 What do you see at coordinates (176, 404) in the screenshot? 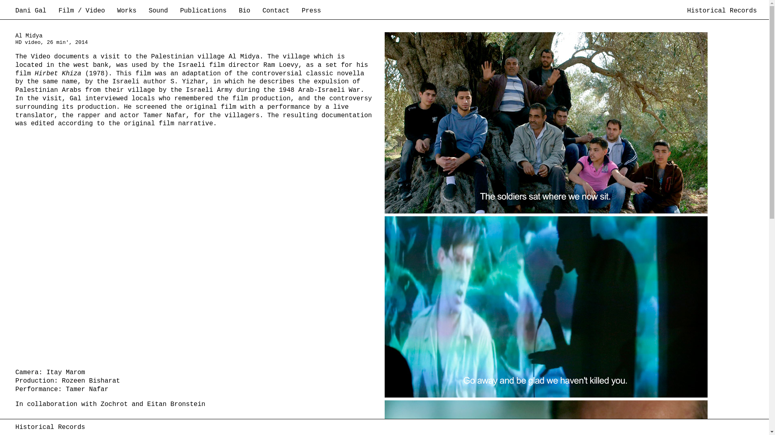
I see `Eitan Bronstein` at bounding box center [176, 404].